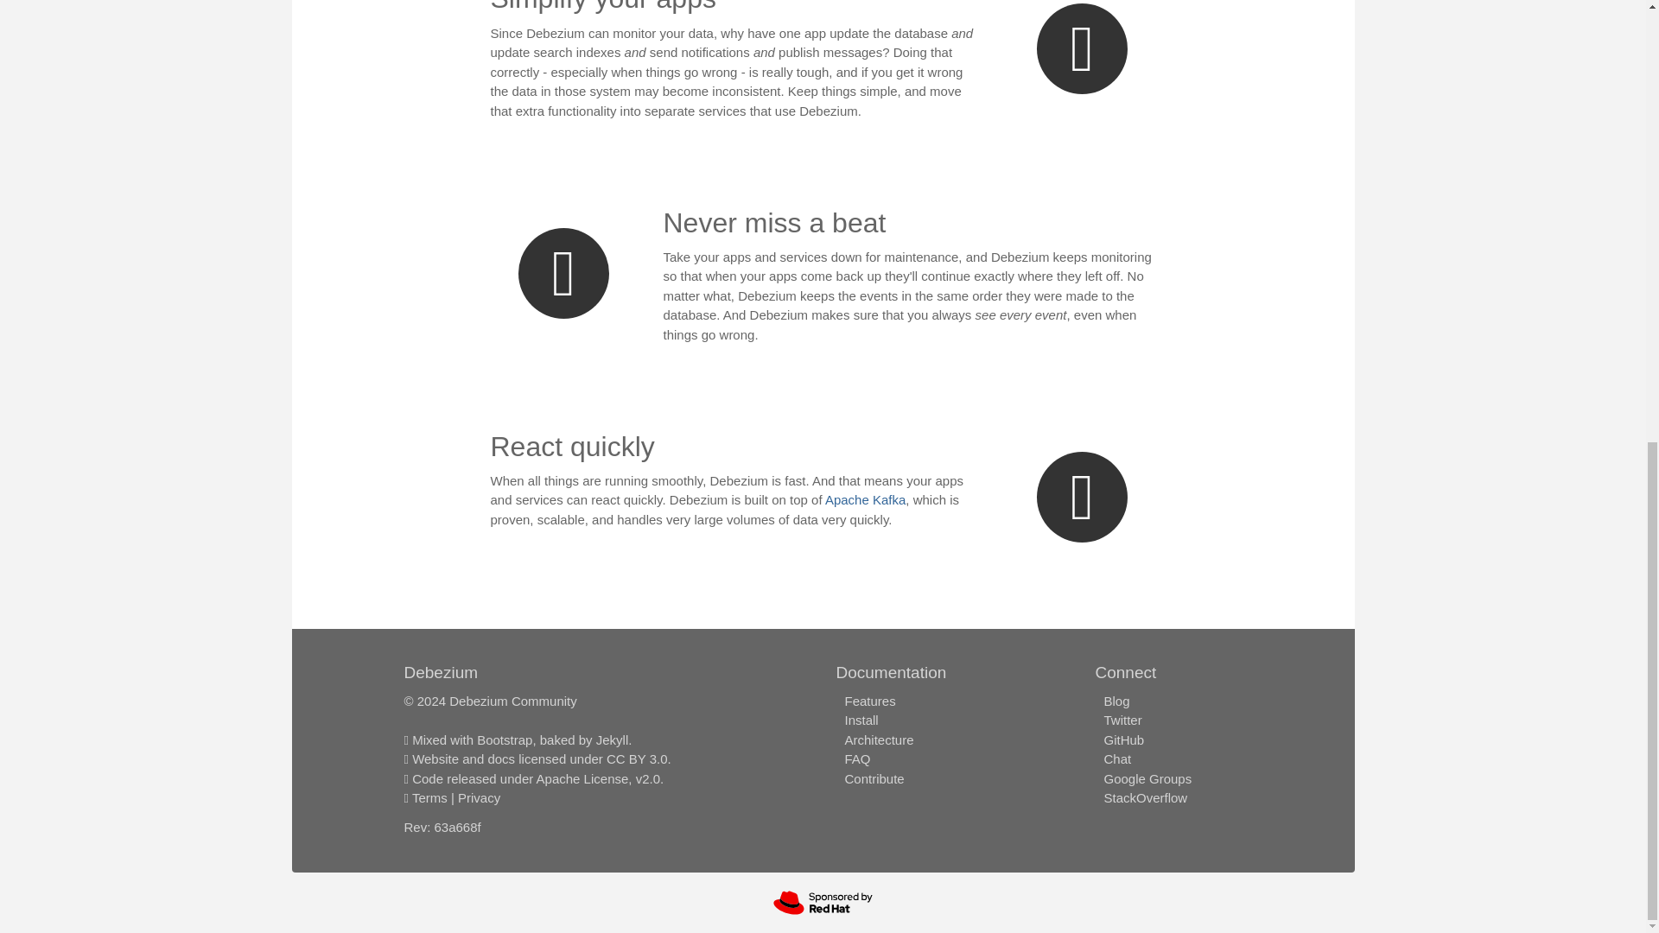  Describe the element at coordinates (429, 797) in the screenshot. I see `Terms` at that location.